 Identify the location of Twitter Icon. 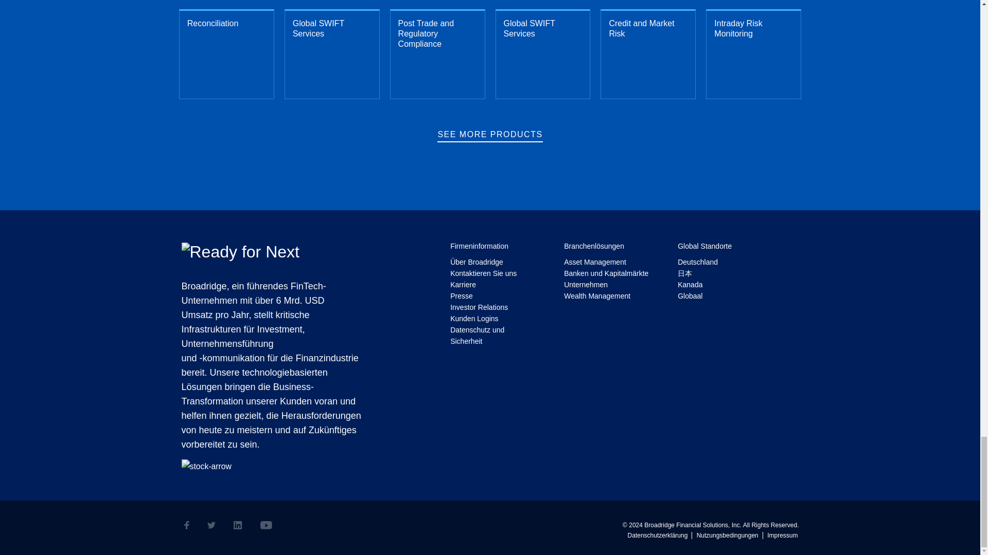
(211, 525).